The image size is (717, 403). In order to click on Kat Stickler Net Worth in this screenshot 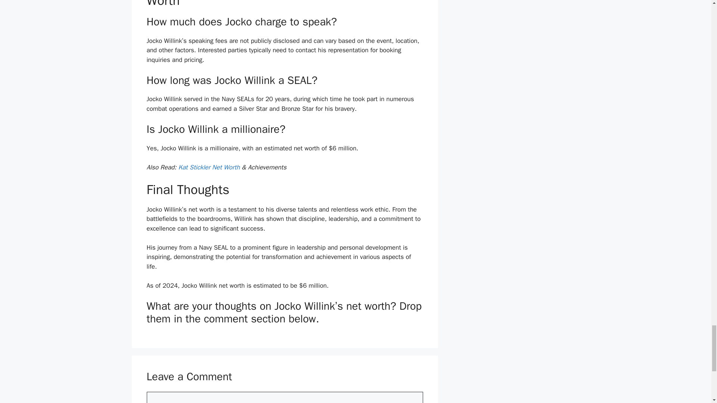, I will do `click(208, 167)`.